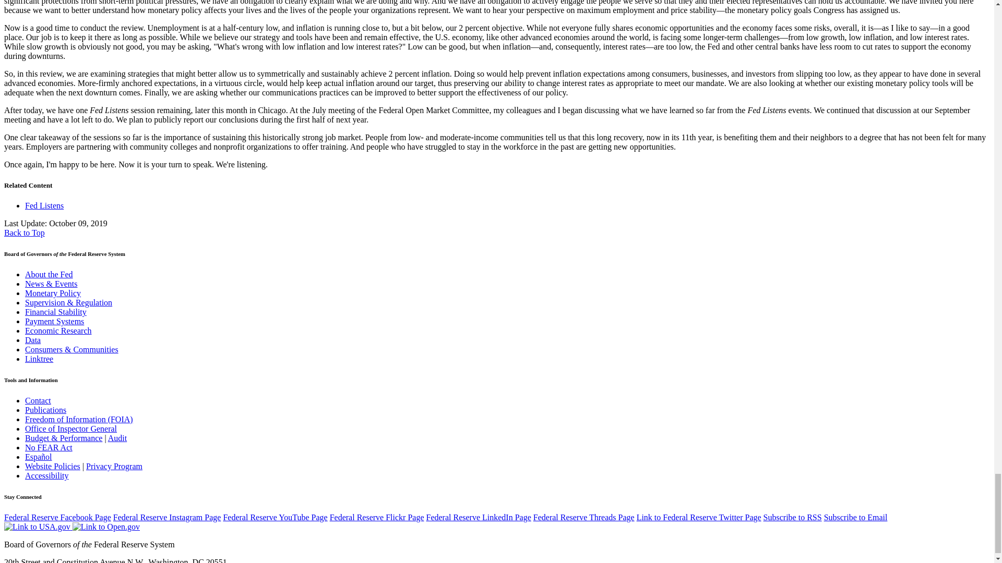  Describe the element at coordinates (106, 527) in the screenshot. I see `Link to Open.gov` at that location.